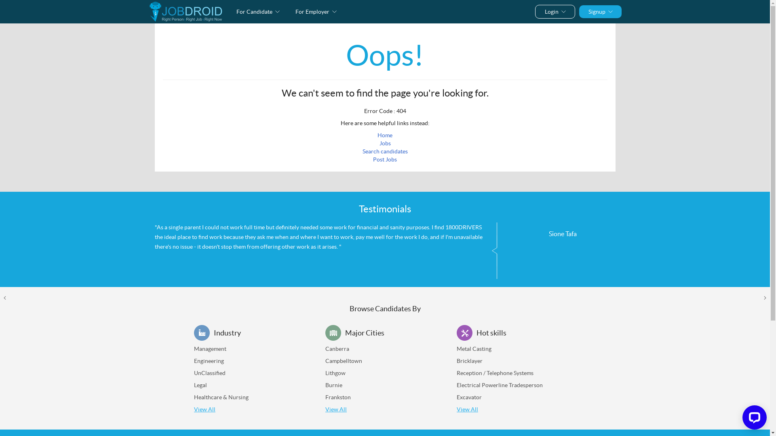 This screenshot has width=776, height=436. I want to click on Lithgow, so click(335, 373).